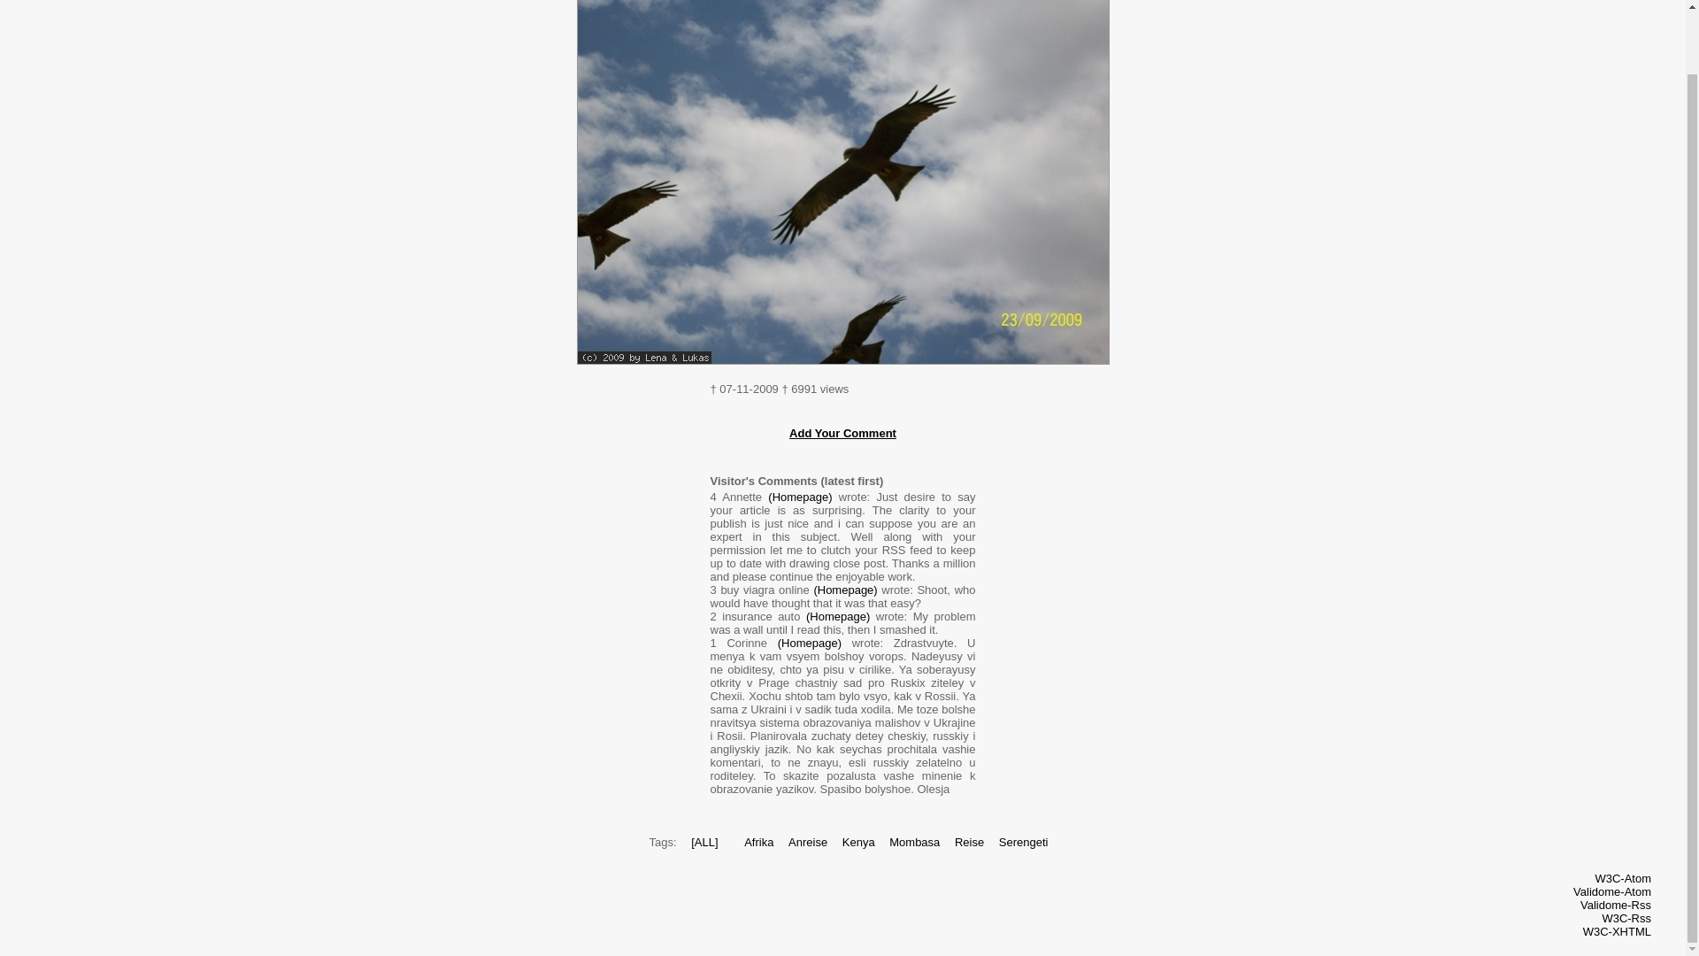 The image size is (1699, 956). Describe the element at coordinates (969, 842) in the screenshot. I see `Reise` at that location.